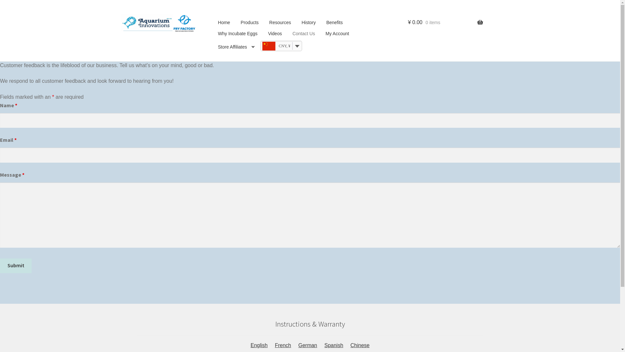 This screenshot has width=625, height=352. Describe the element at coordinates (16, 266) in the screenshot. I see `Submit` at that location.